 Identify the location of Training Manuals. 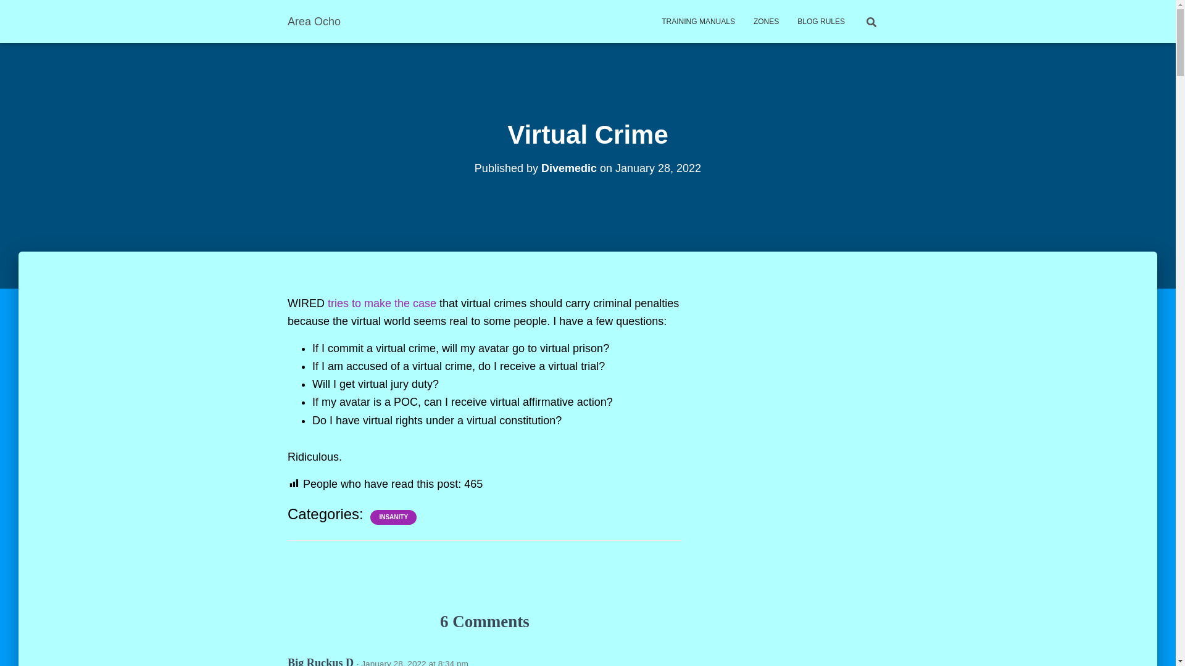
(698, 21).